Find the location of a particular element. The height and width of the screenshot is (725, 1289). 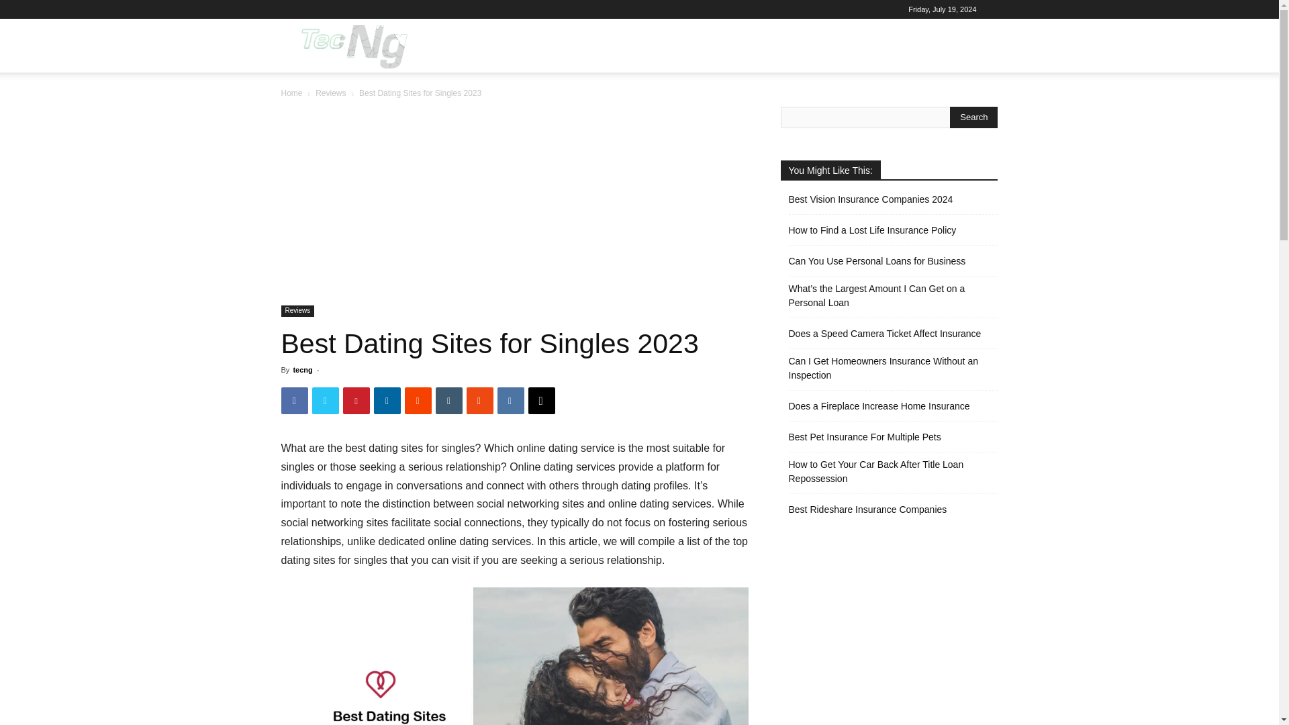

ReddIt is located at coordinates (418, 400).